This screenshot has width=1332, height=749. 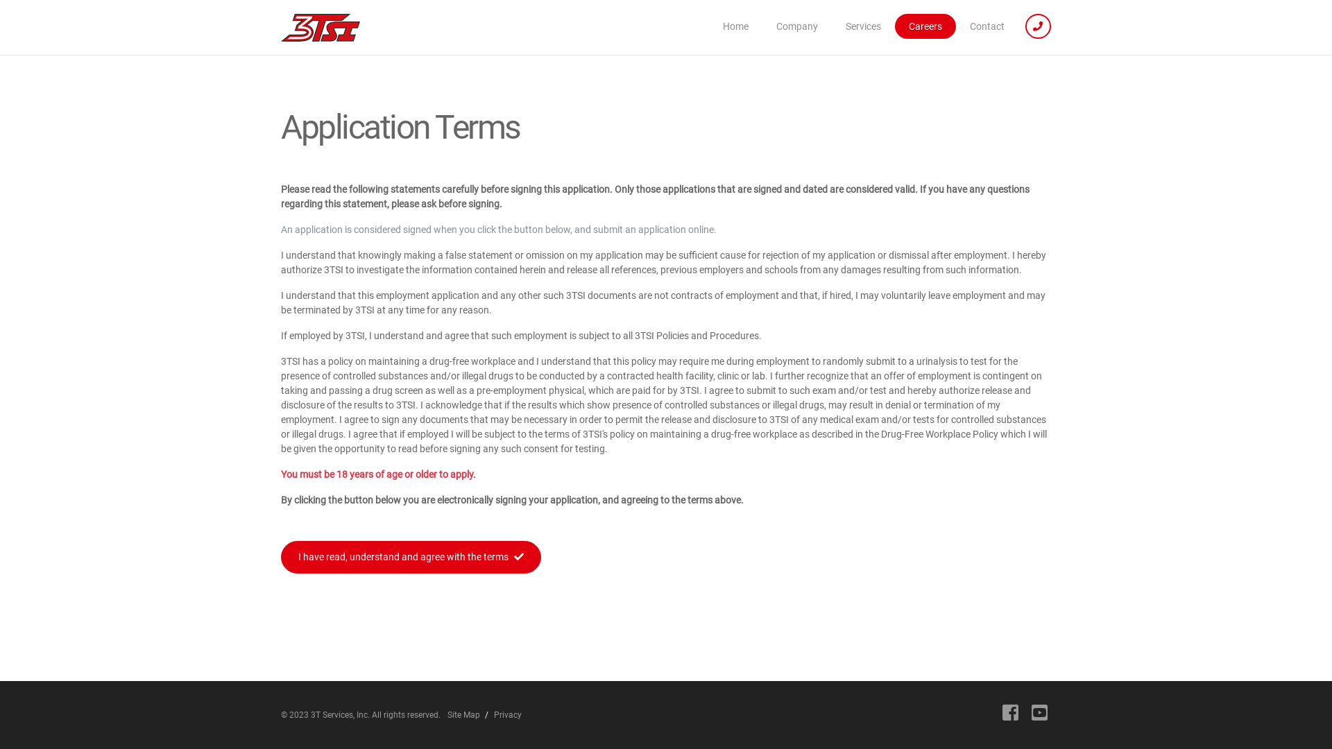 I want to click on Site Map, so click(x=463, y=715).